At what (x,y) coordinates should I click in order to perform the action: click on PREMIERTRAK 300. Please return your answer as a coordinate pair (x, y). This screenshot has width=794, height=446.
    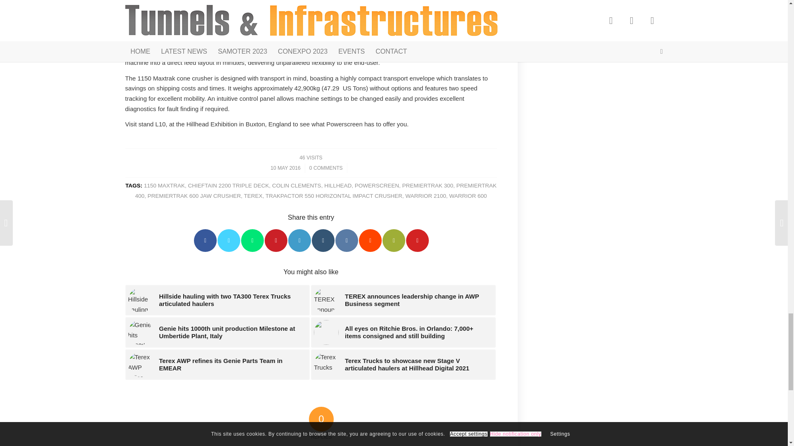
    Looking at the image, I should click on (428, 185).